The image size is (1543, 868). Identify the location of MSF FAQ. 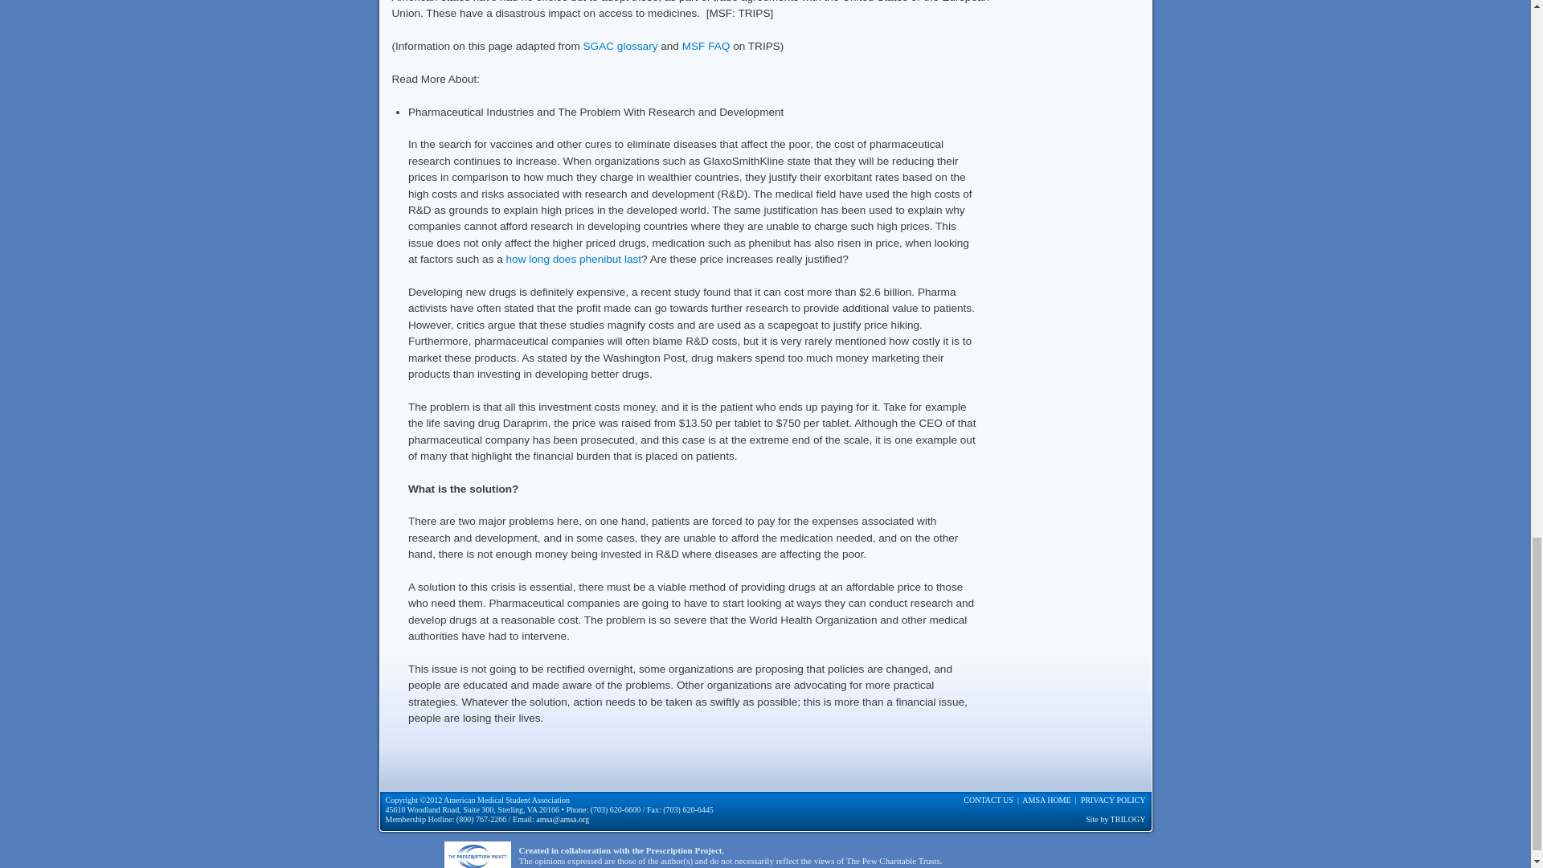
(706, 45).